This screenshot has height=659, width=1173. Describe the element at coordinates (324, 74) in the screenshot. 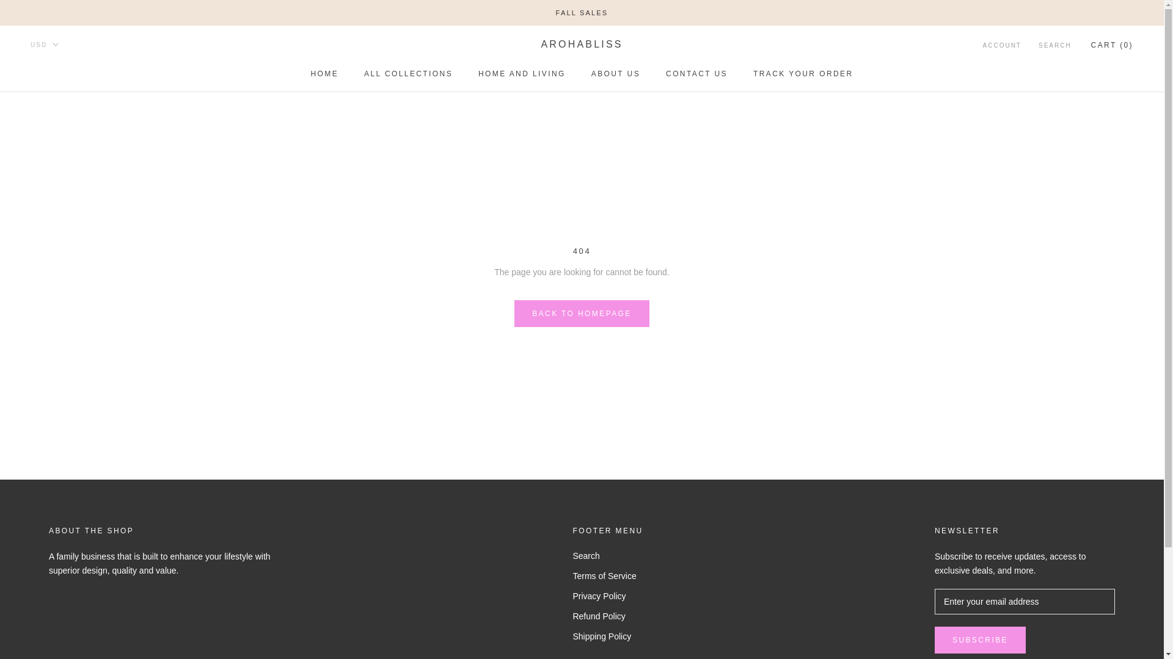

I see `SUBSCRIBE` at that location.